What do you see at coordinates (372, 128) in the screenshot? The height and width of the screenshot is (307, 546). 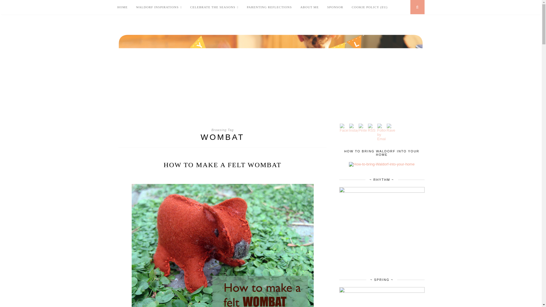 I see `RSS` at bounding box center [372, 128].